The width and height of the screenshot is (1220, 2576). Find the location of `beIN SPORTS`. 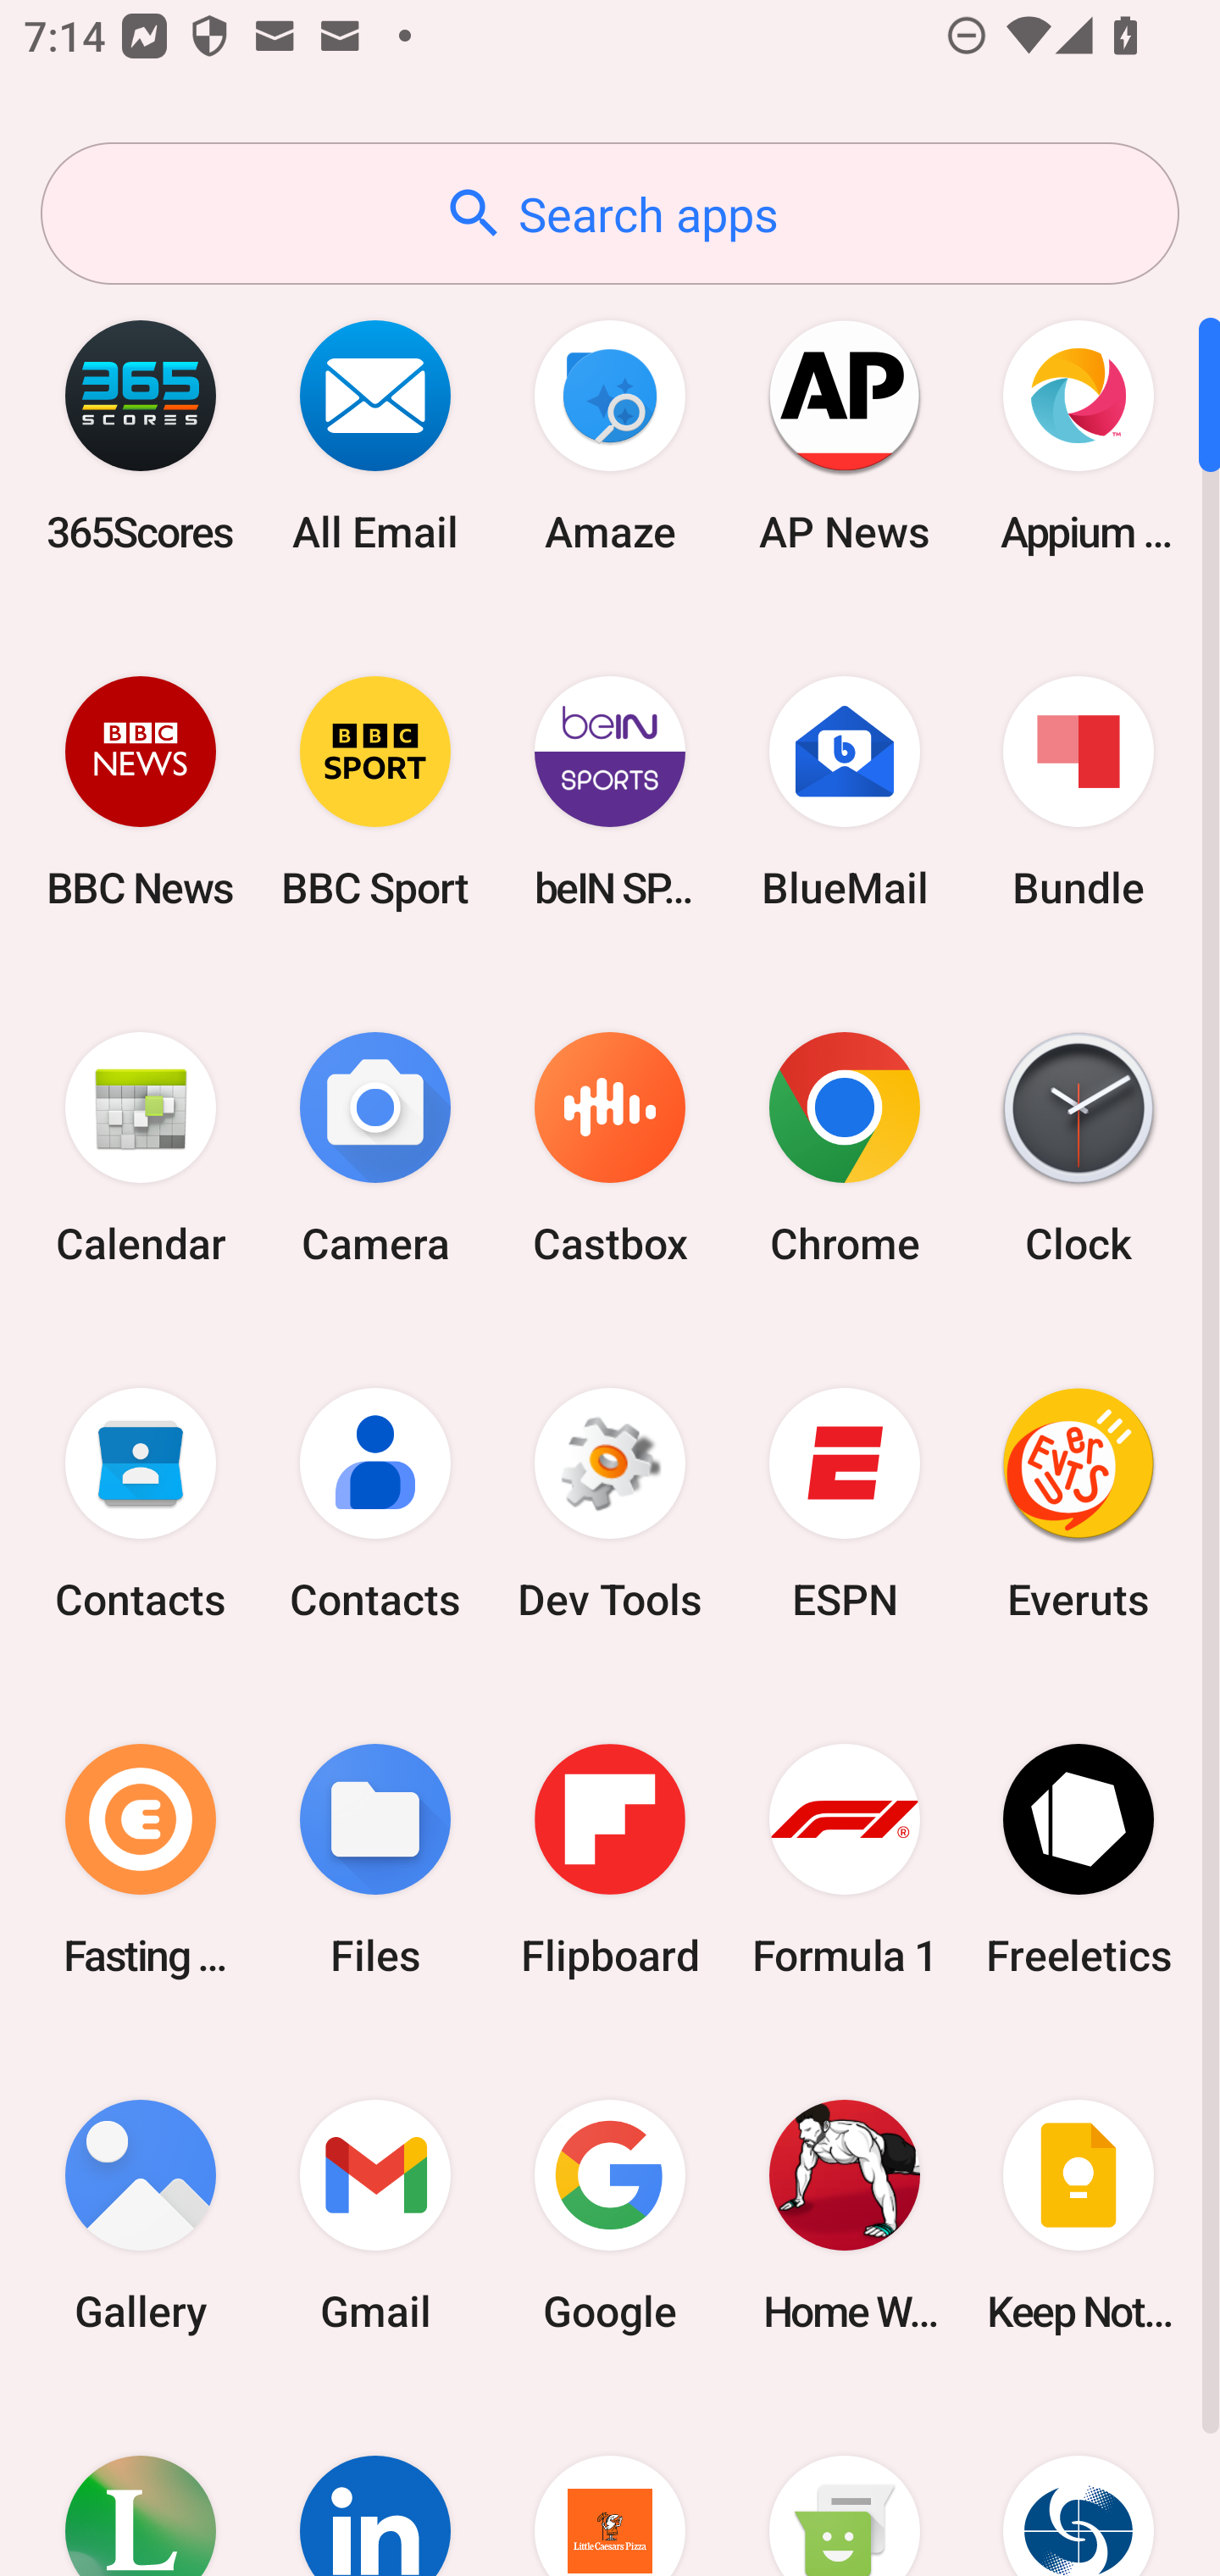

beIN SPORTS is located at coordinates (610, 791).